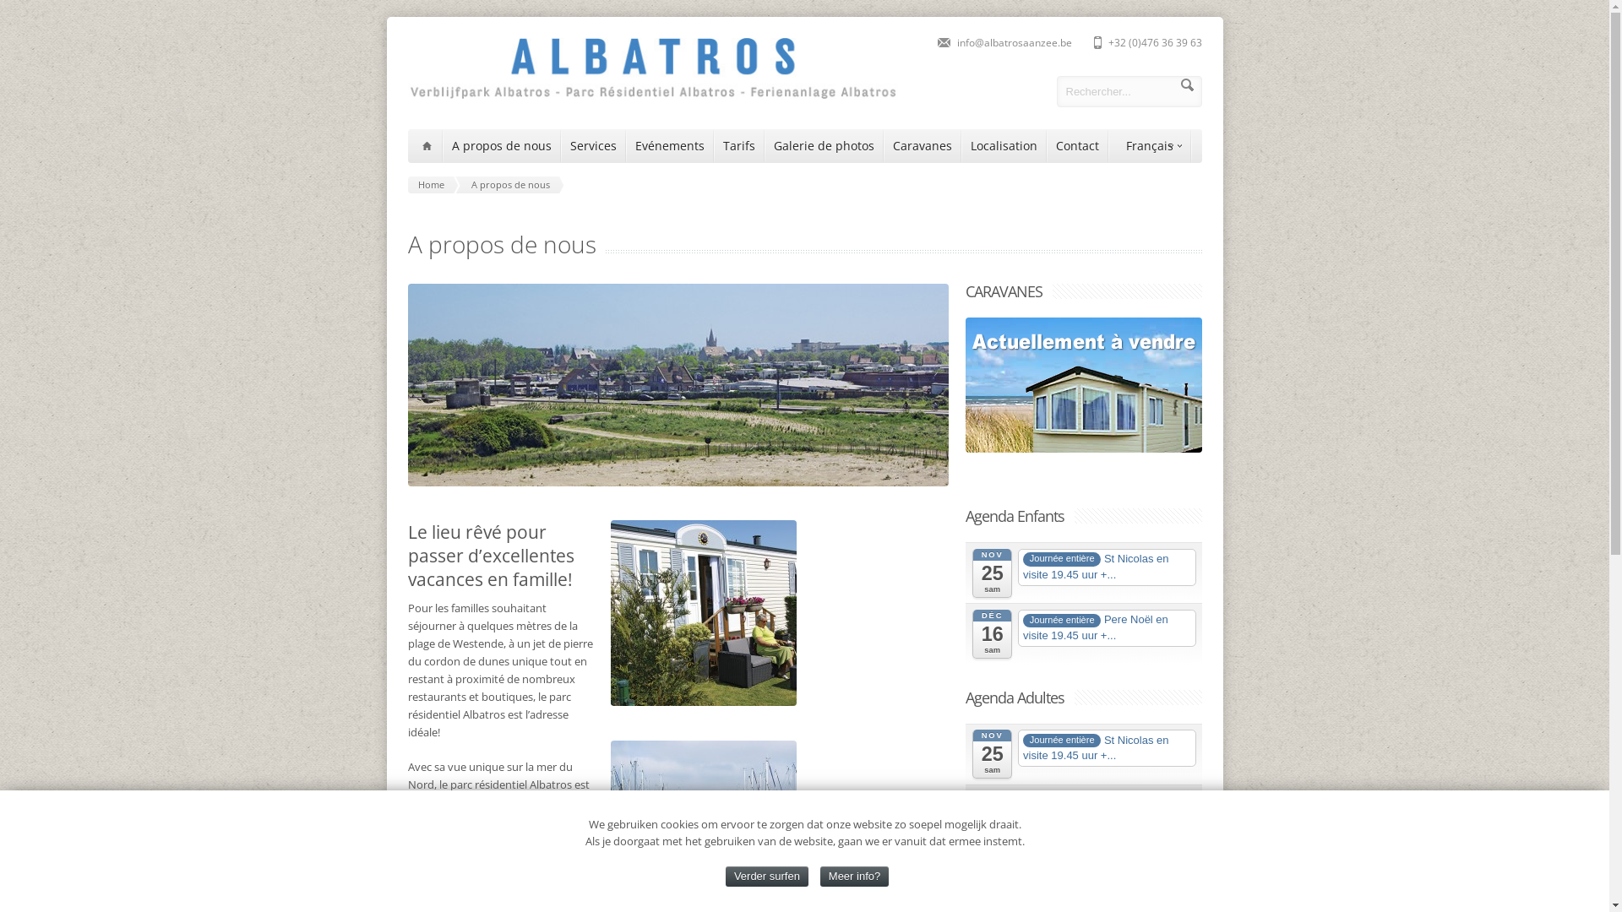  Describe the element at coordinates (1078, 146) in the screenshot. I see `Contact` at that location.